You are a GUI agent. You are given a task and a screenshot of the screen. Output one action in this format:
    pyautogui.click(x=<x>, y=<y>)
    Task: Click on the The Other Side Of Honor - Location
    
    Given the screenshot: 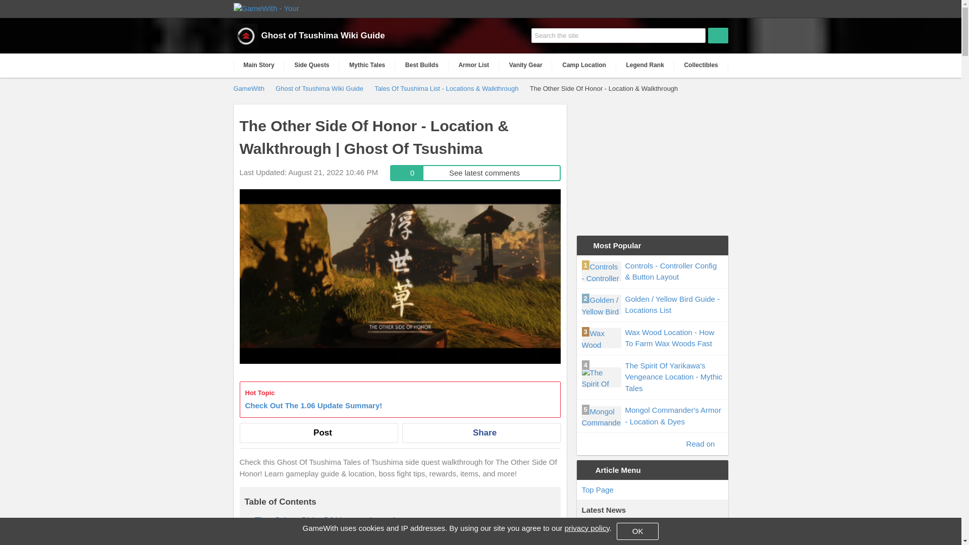 What is the action you would take?
    pyautogui.click(x=330, y=520)
    